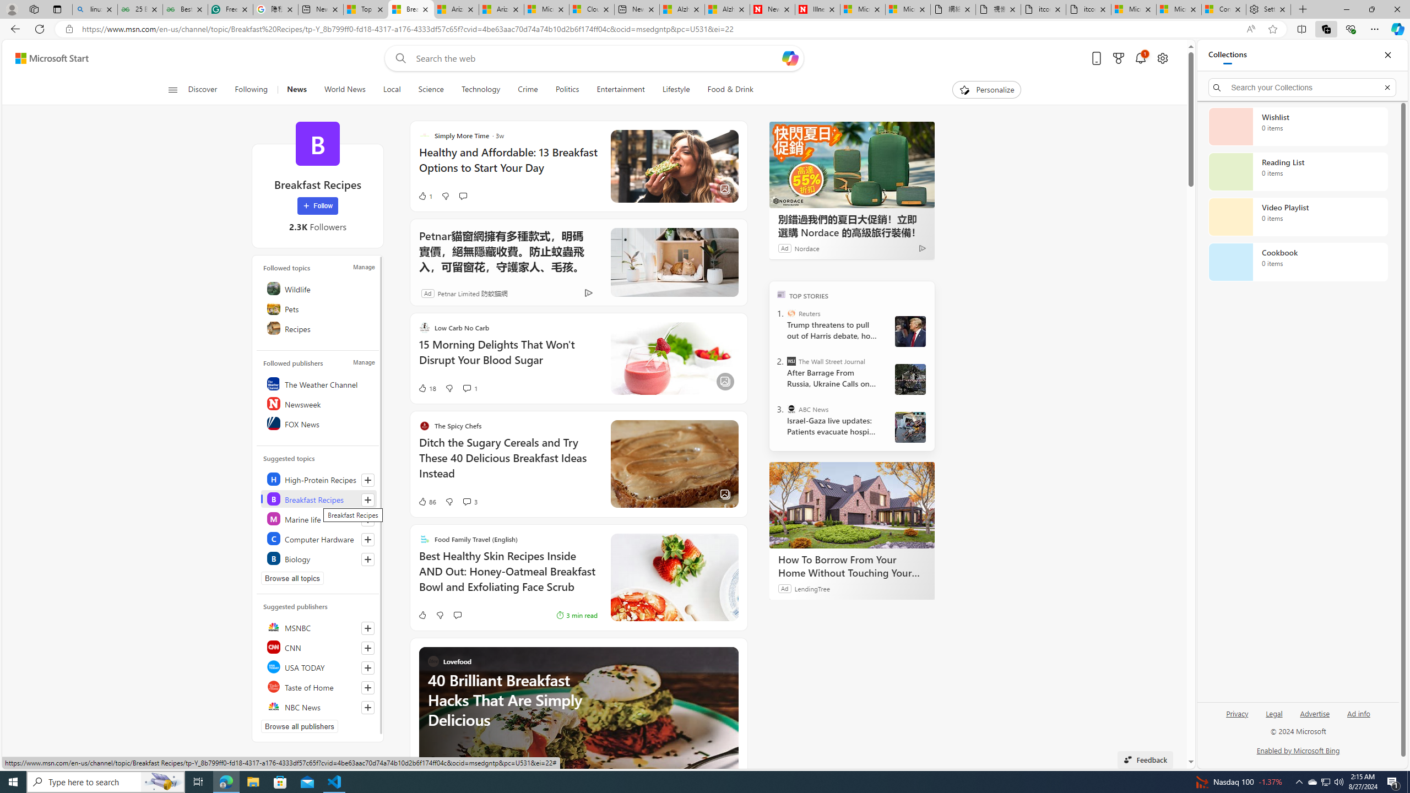 The width and height of the screenshot is (1410, 793). Describe the element at coordinates (592, 9) in the screenshot. I see `Cloud Computing Services | Microsoft Azure` at that location.